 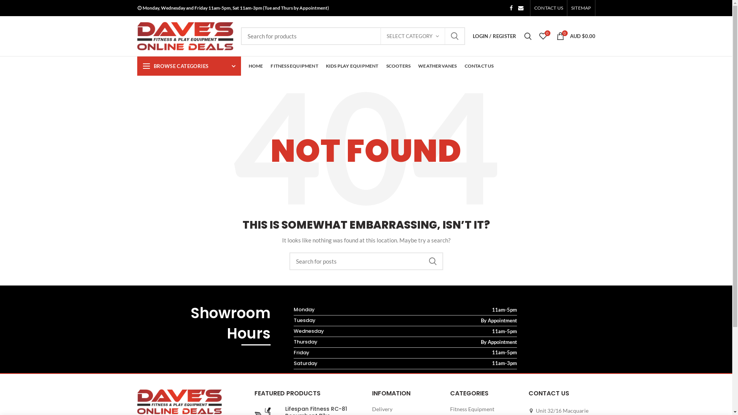 What do you see at coordinates (398, 66) in the screenshot?
I see `SCOOTERS` at bounding box center [398, 66].